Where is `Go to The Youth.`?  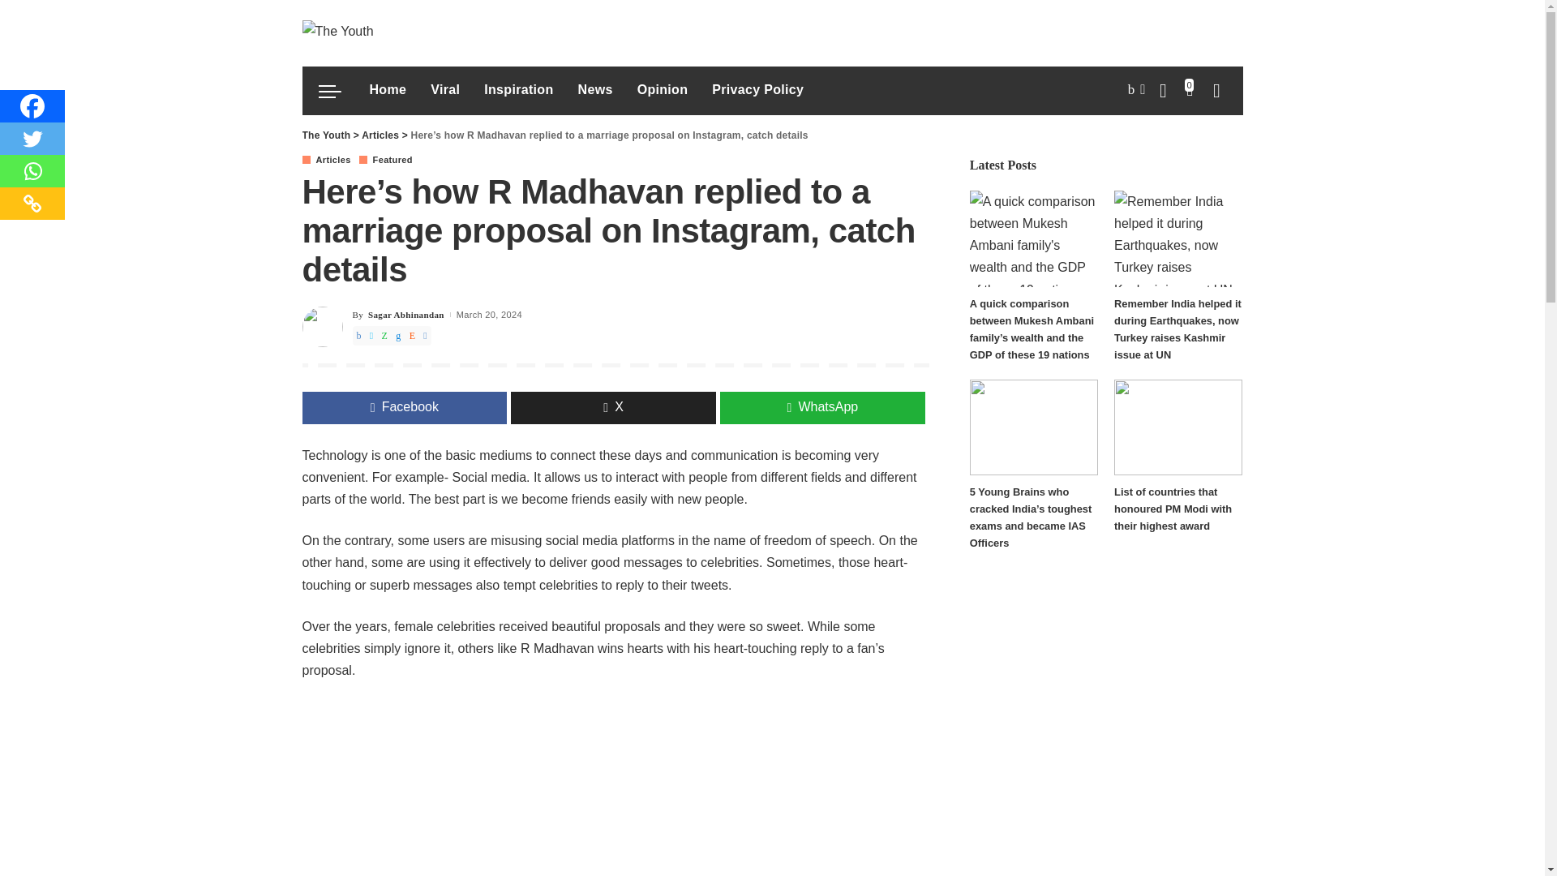
Go to The Youth. is located at coordinates (326, 135).